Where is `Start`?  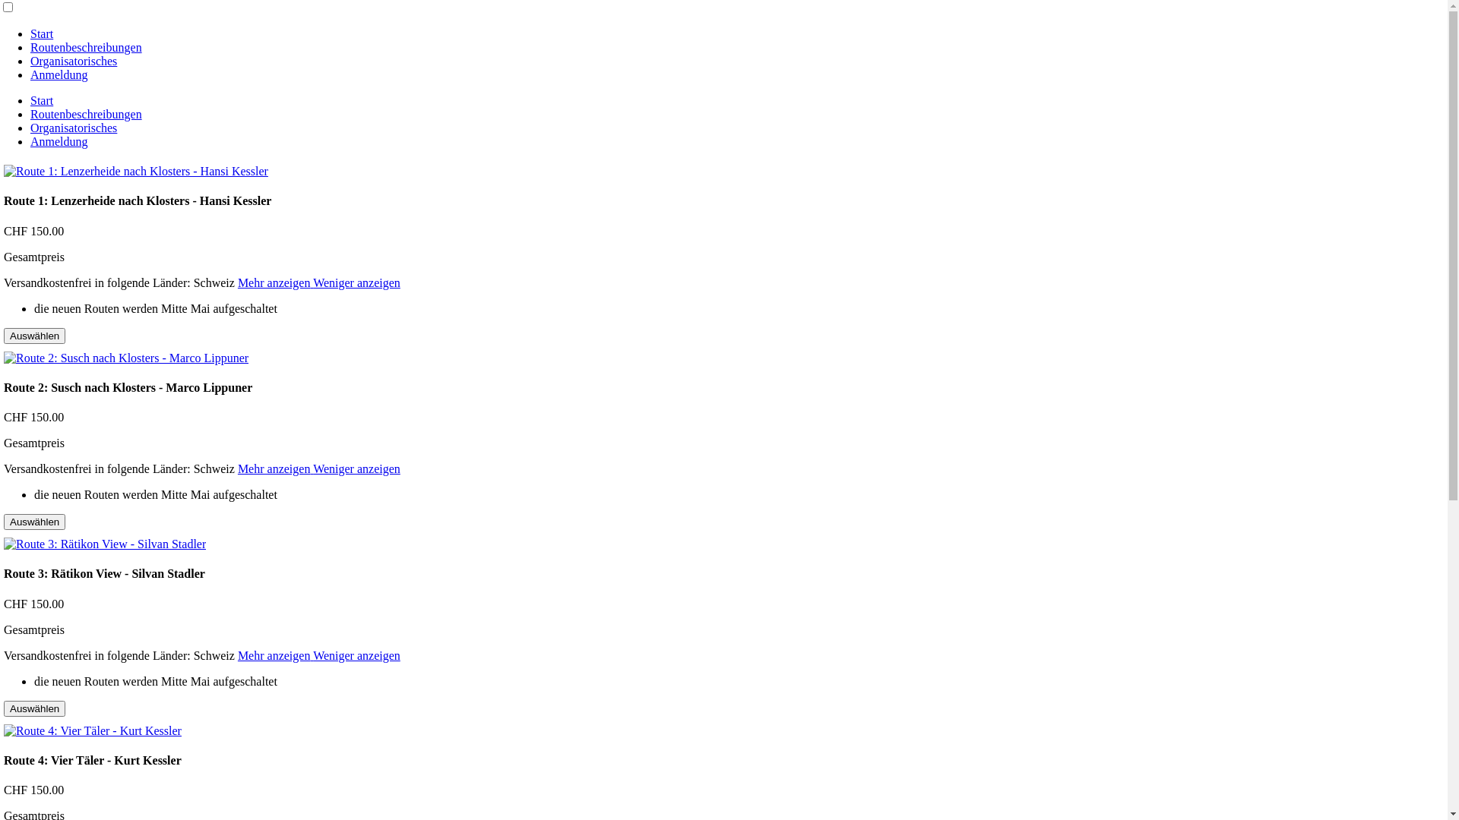
Start is located at coordinates (42, 33).